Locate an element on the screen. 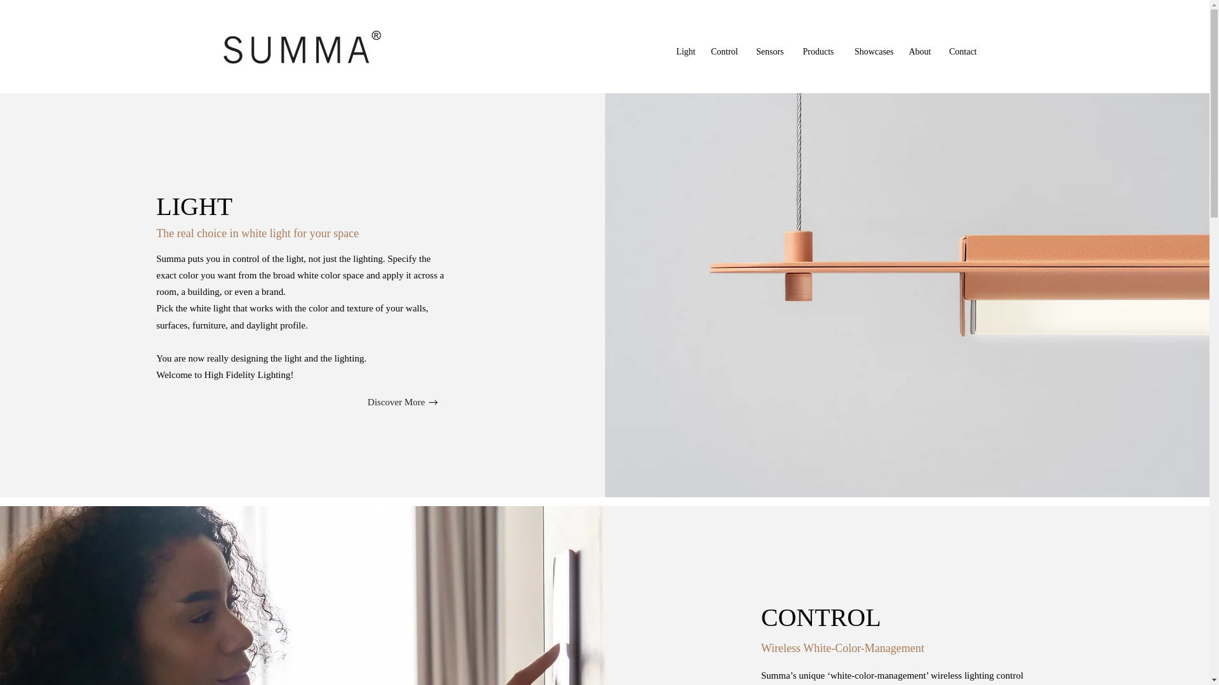  Showcases is located at coordinates (870, 52).